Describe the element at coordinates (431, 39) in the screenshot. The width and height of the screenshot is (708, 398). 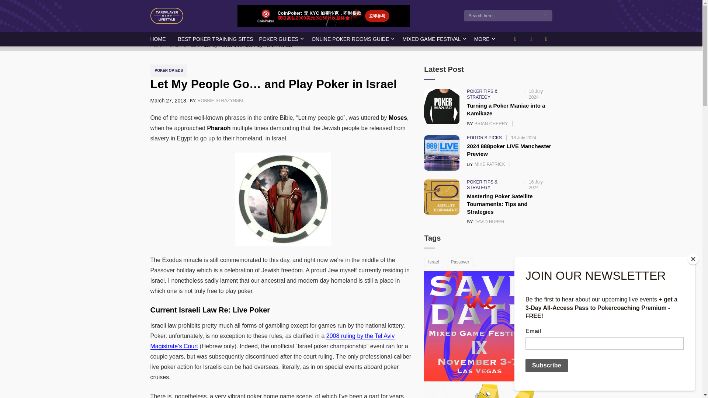
I see `MIXED GAME FESTIVAL` at that location.